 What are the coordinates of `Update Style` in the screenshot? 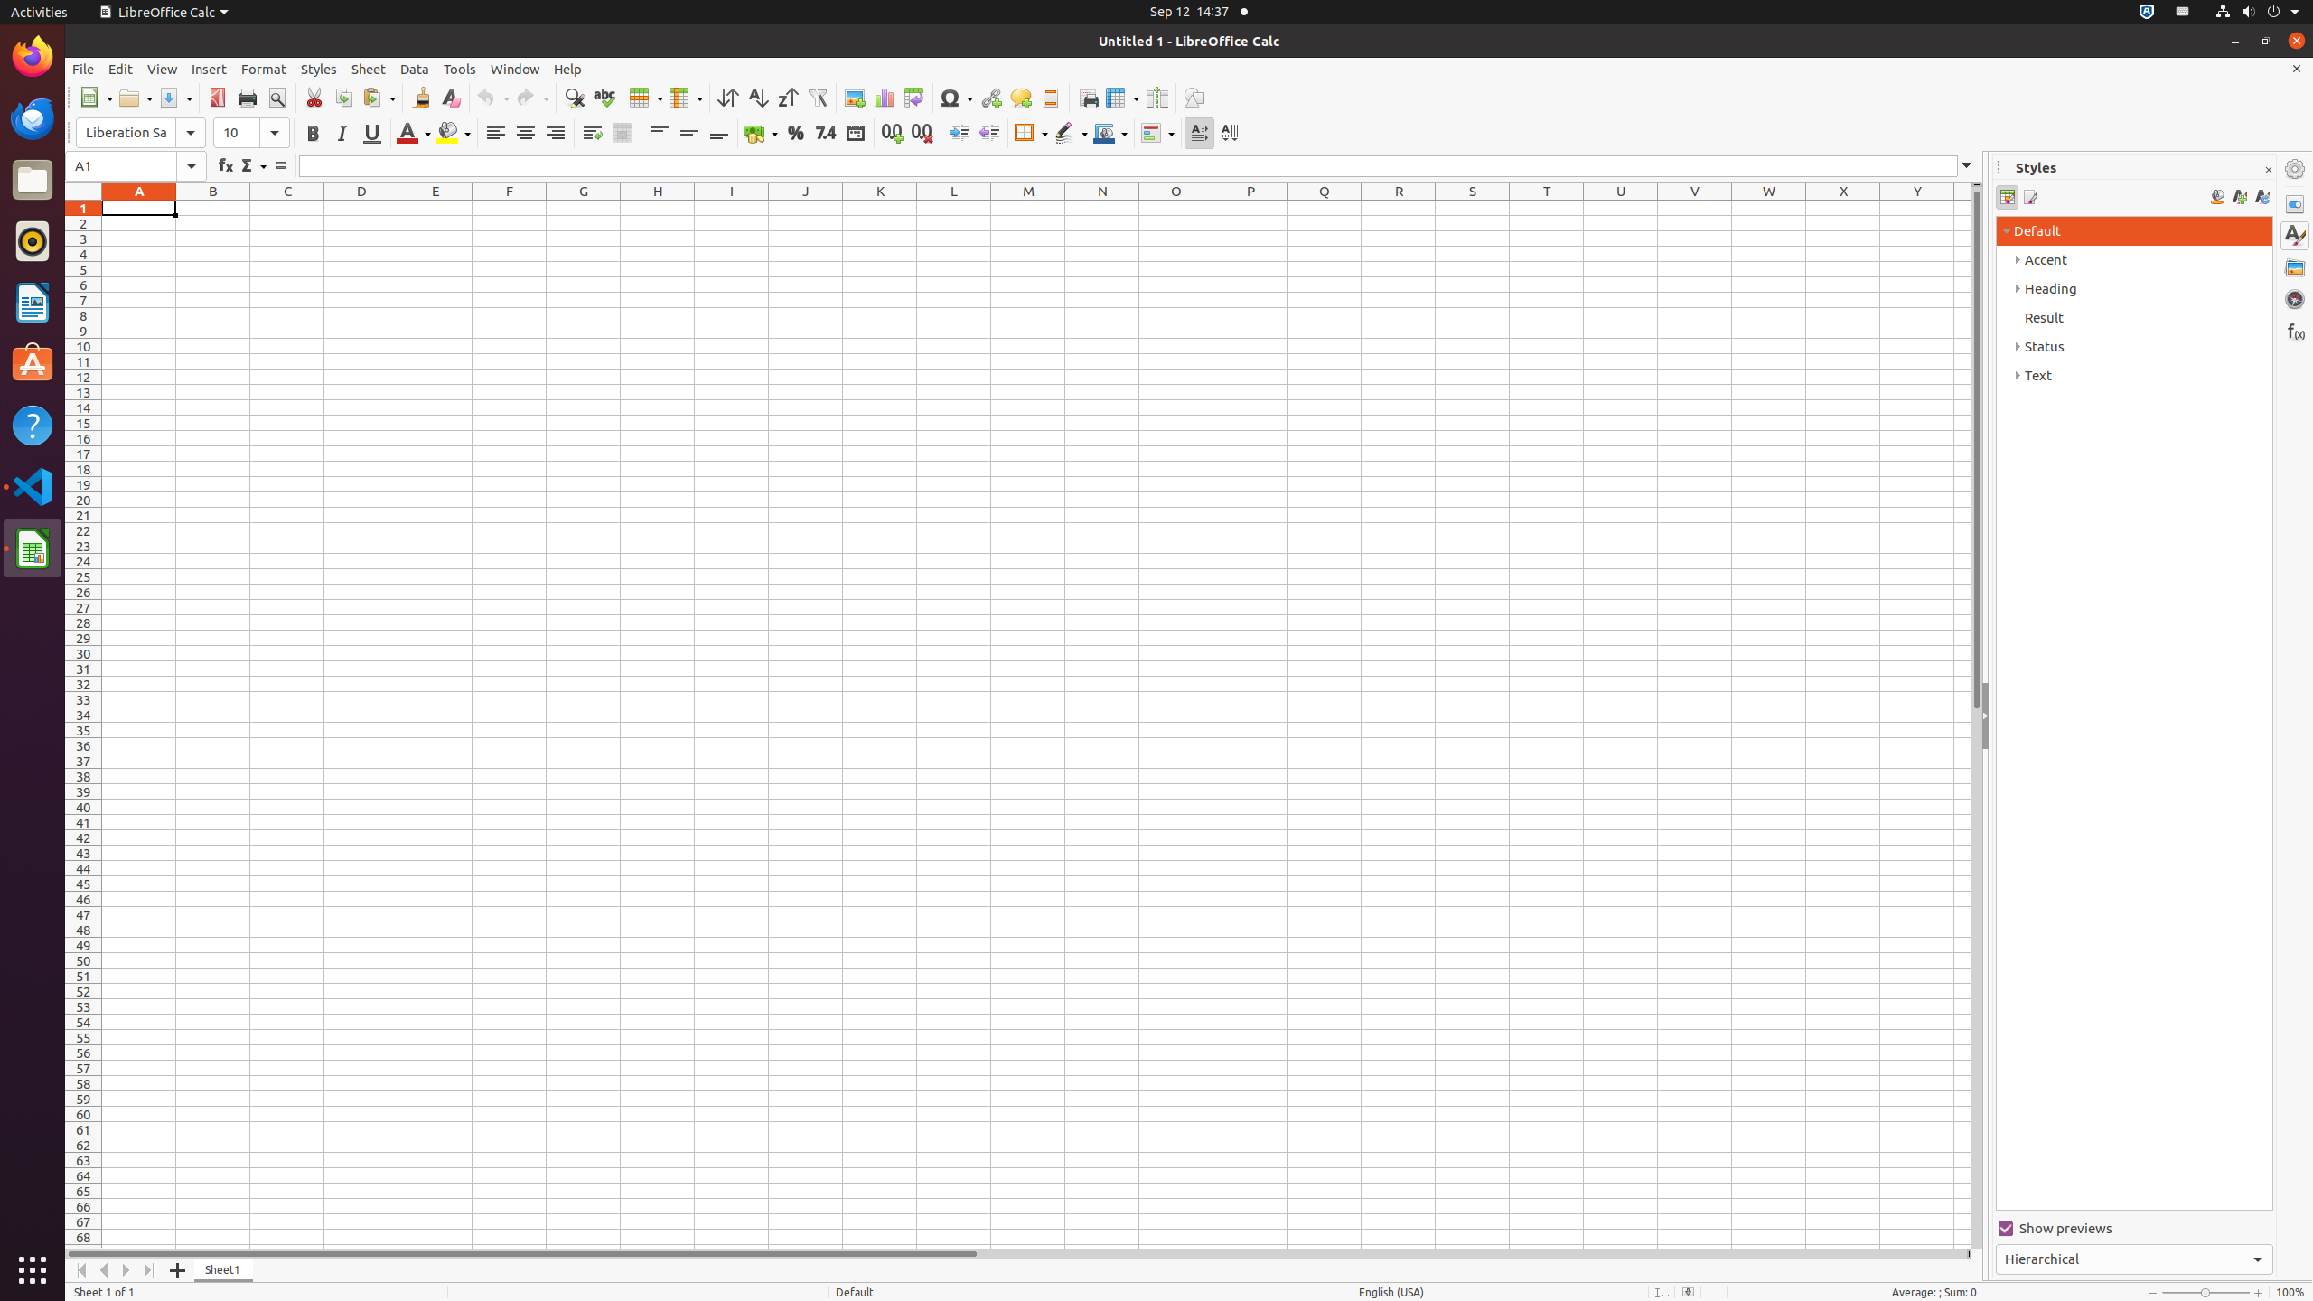 It's located at (2262, 197).